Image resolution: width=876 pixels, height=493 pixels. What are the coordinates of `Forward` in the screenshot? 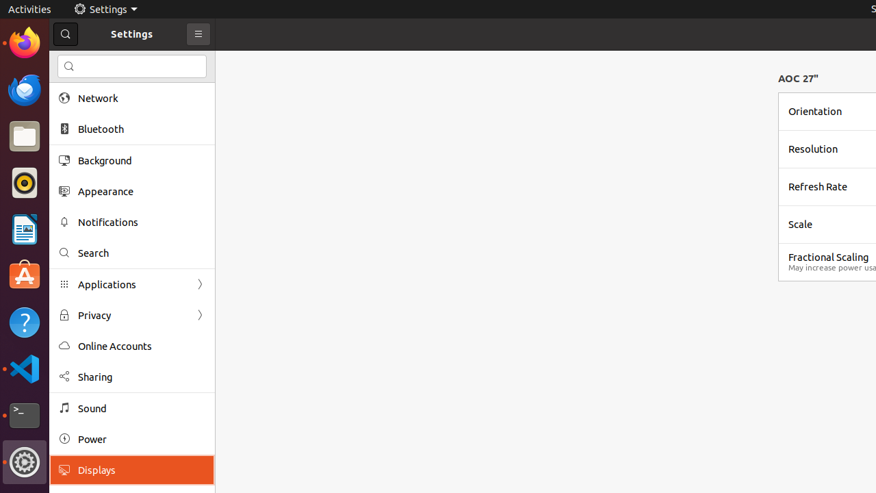 It's located at (200, 315).